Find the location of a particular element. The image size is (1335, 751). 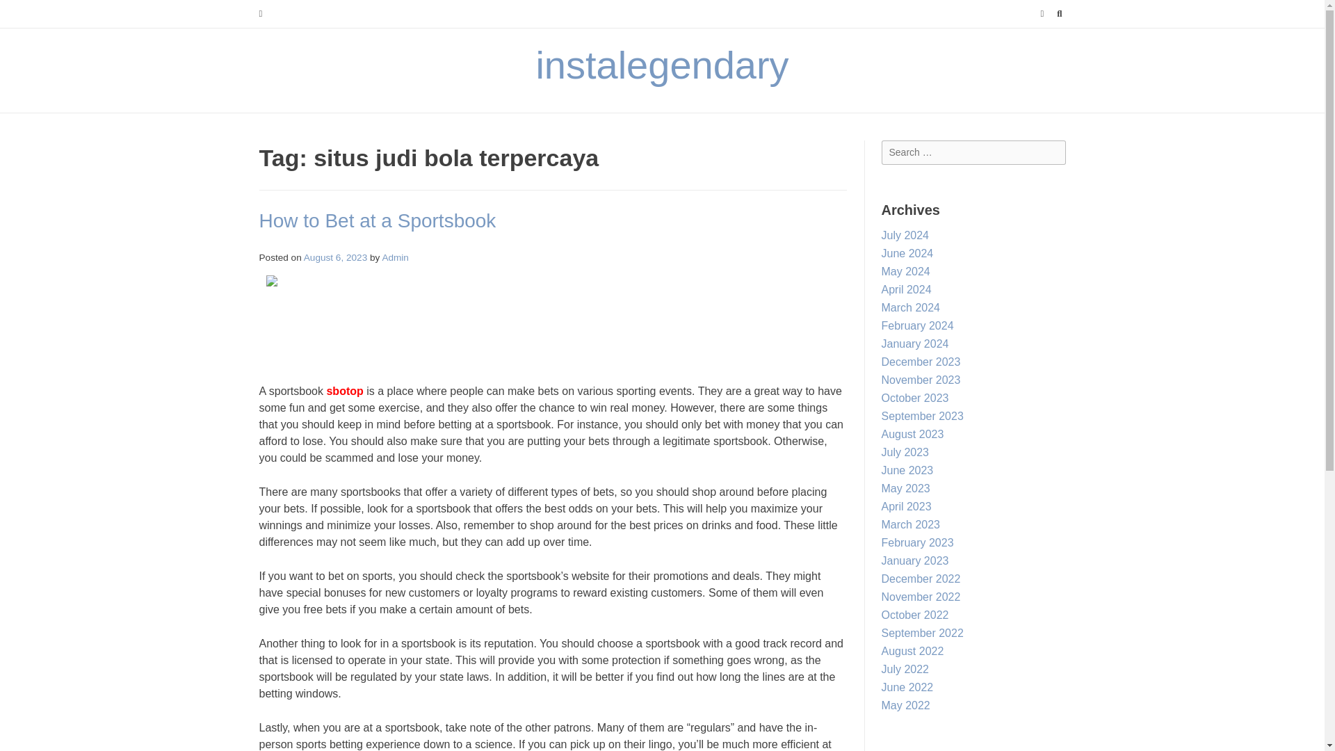

How to Bet at a Sportsbook is located at coordinates (377, 220).